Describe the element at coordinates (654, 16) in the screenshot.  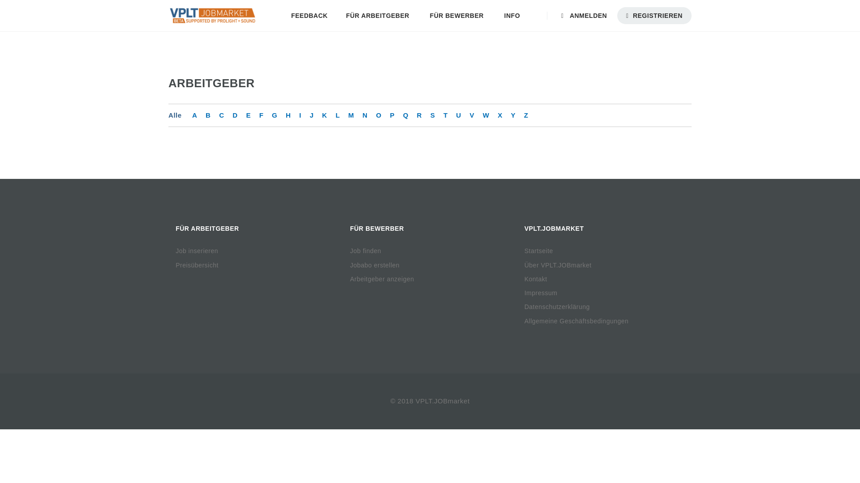
I see ` REGISTRIEREN` at that location.